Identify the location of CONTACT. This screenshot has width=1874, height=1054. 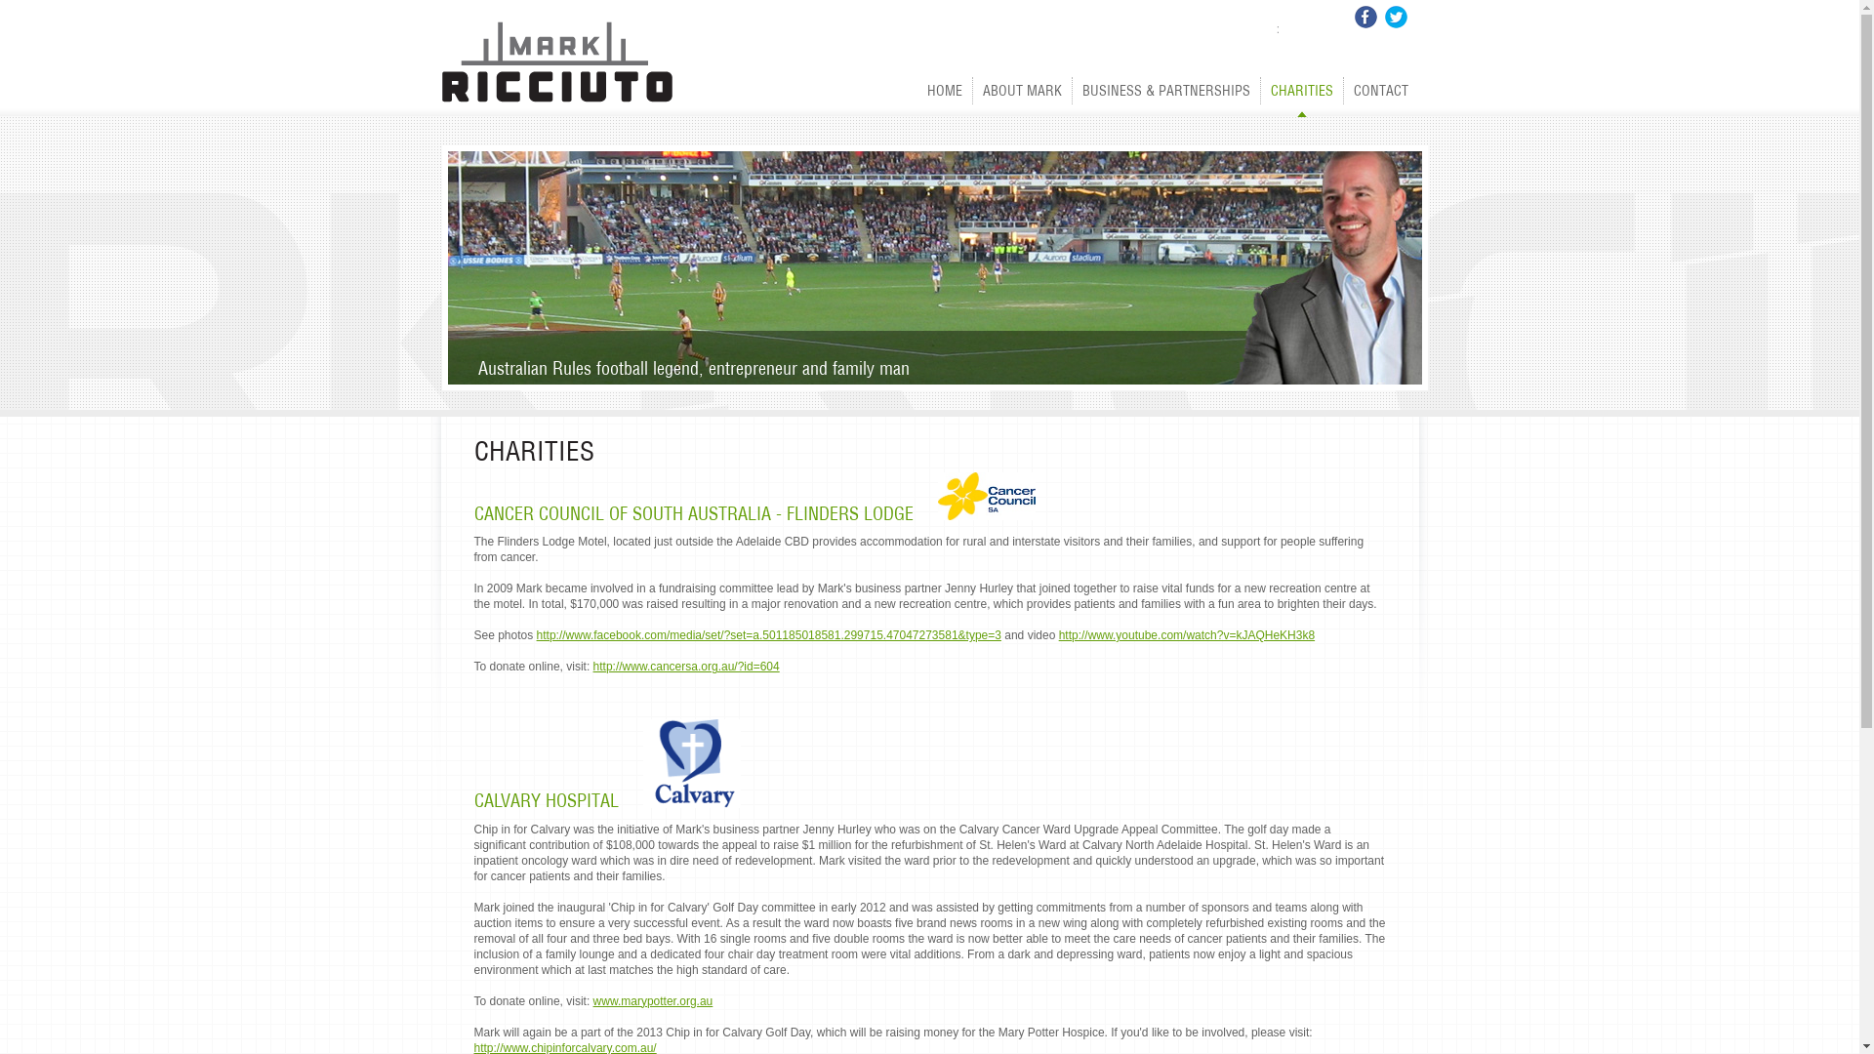
(1380, 91).